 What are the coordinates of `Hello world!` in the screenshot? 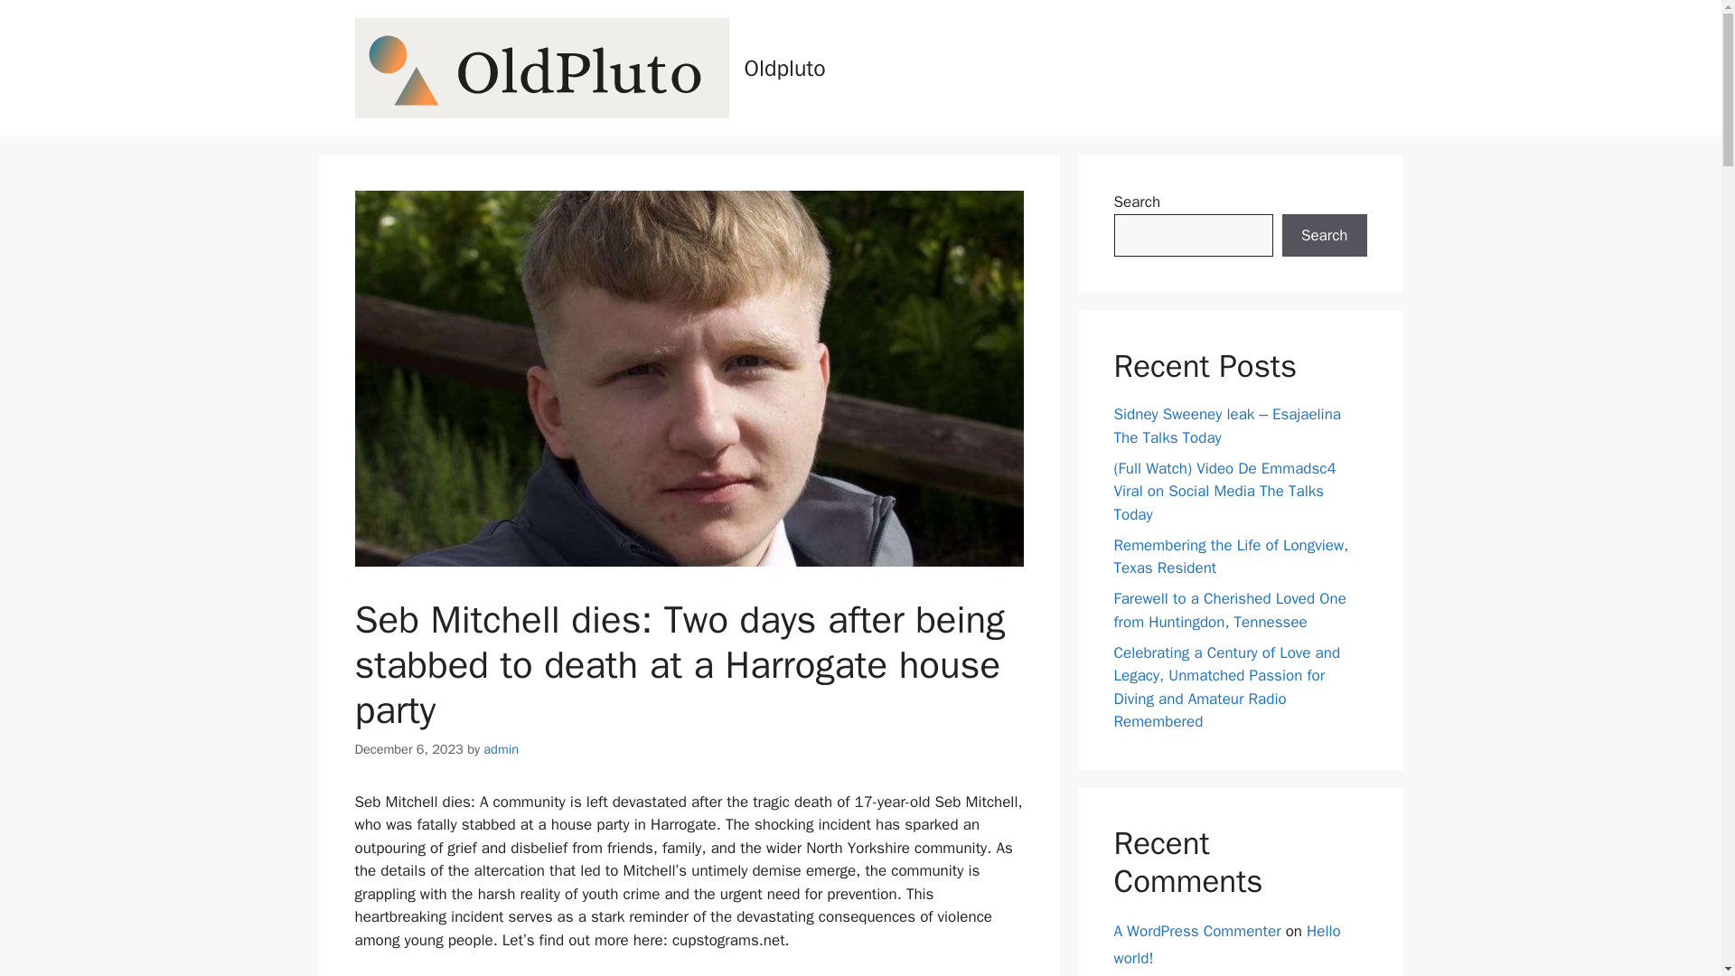 It's located at (1226, 945).